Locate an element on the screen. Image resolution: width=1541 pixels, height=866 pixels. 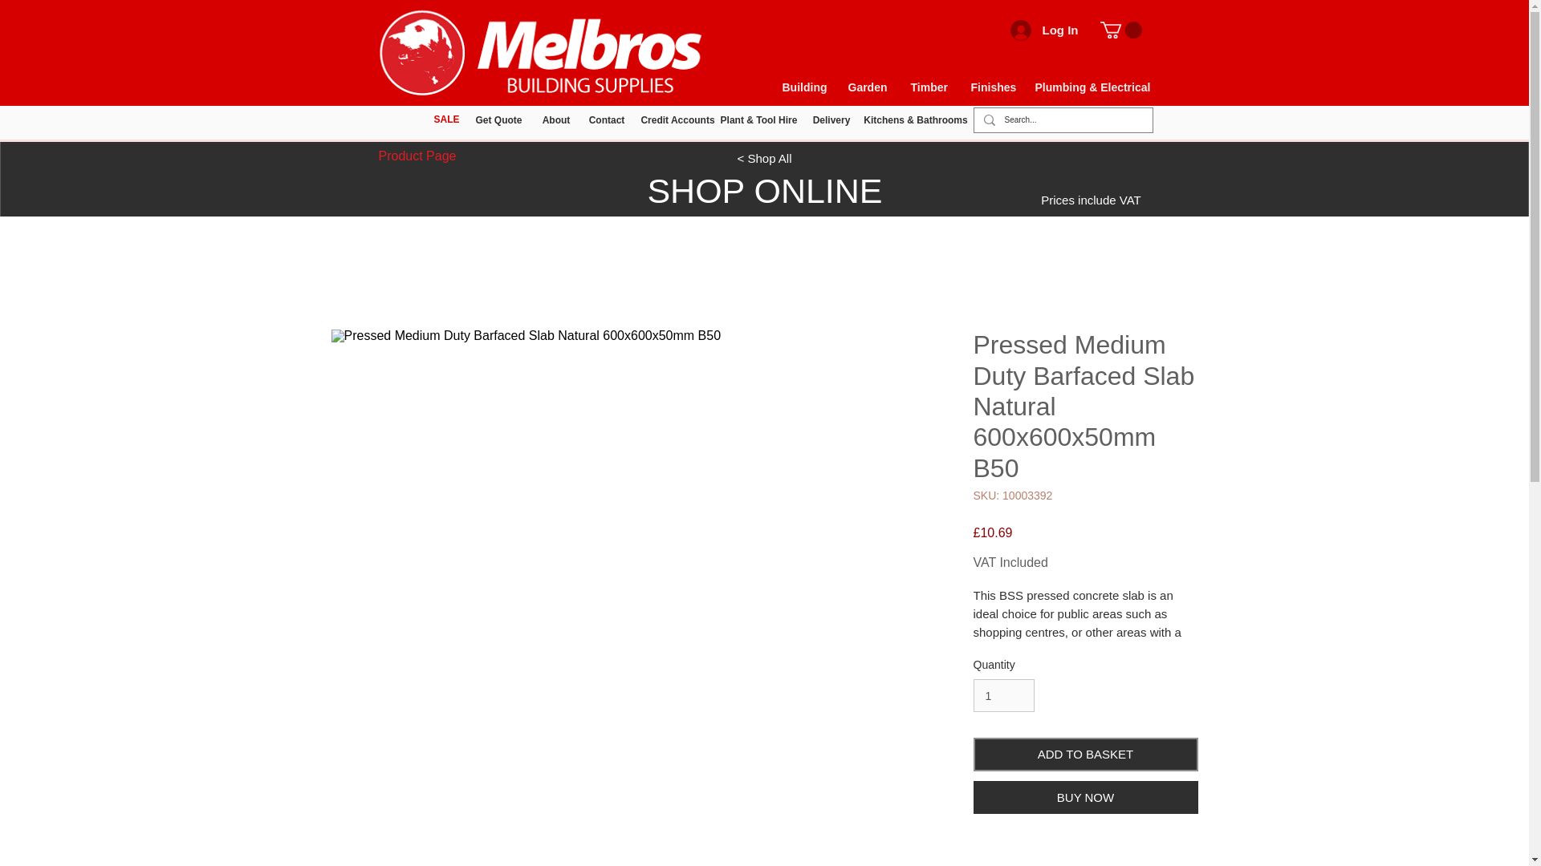
Log In is located at coordinates (1043, 30).